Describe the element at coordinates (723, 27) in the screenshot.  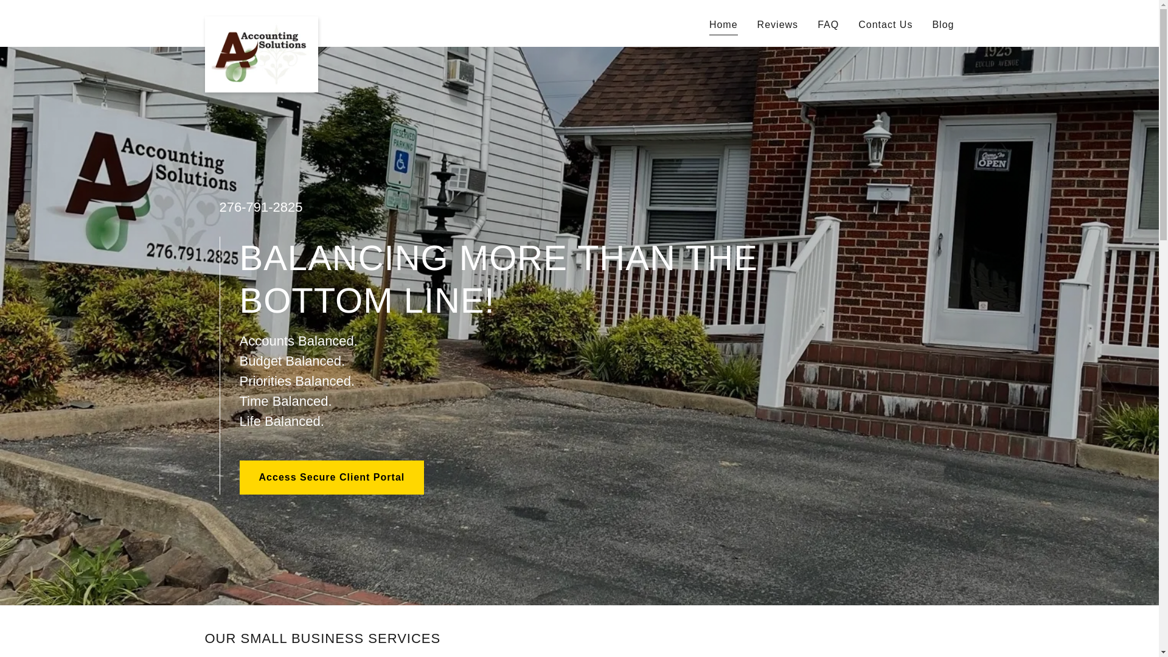
I see `Home` at that location.